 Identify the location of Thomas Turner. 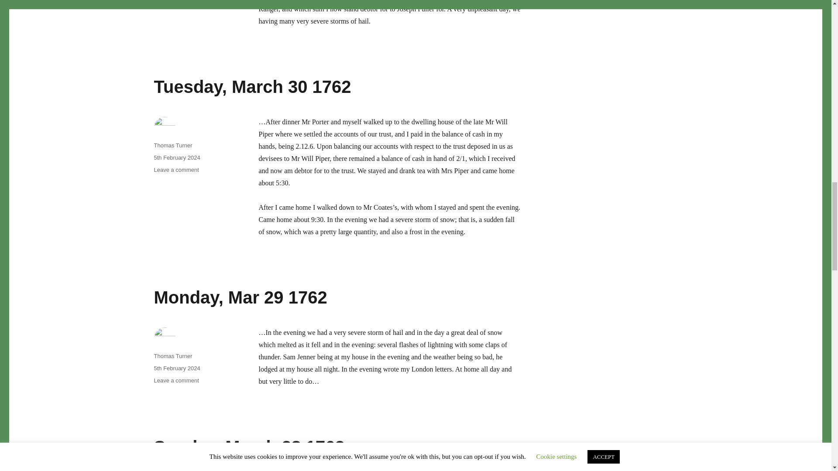
(172, 146).